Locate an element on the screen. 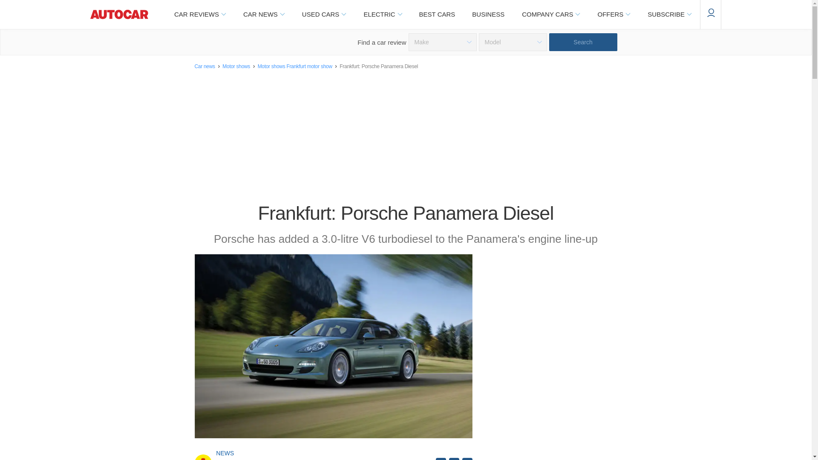 This screenshot has height=460, width=818. BEST CARS is located at coordinates (437, 14).